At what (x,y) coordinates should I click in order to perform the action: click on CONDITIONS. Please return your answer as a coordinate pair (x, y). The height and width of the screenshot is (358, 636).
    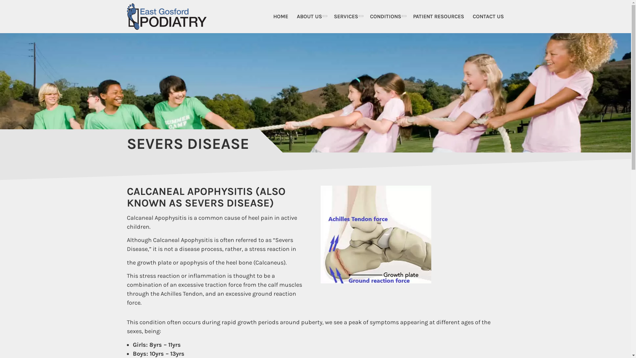
    Looking at the image, I should click on (387, 17).